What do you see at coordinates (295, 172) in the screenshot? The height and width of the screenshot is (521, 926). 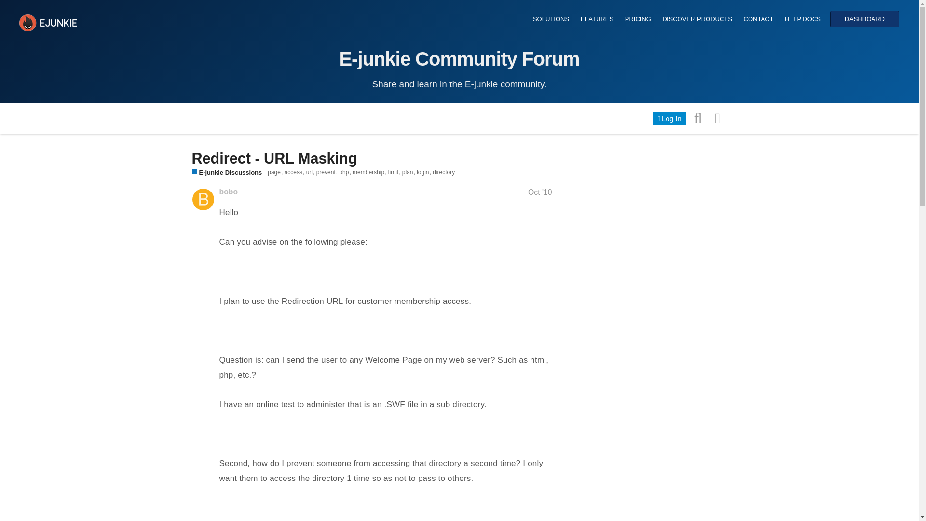 I see `access` at bounding box center [295, 172].